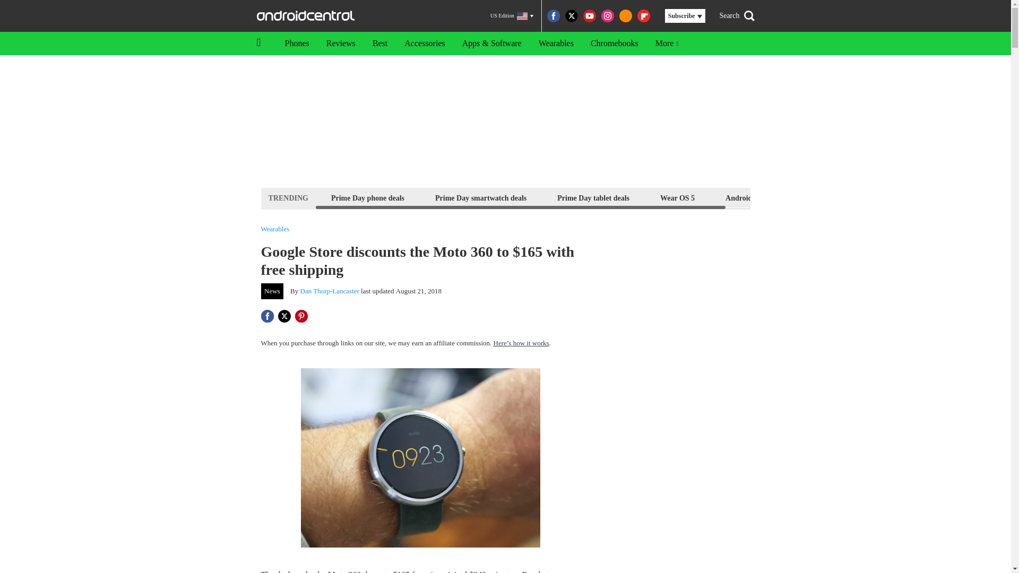 The image size is (1019, 573). What do you see at coordinates (296, 44) in the screenshot?
I see `Phones` at bounding box center [296, 44].